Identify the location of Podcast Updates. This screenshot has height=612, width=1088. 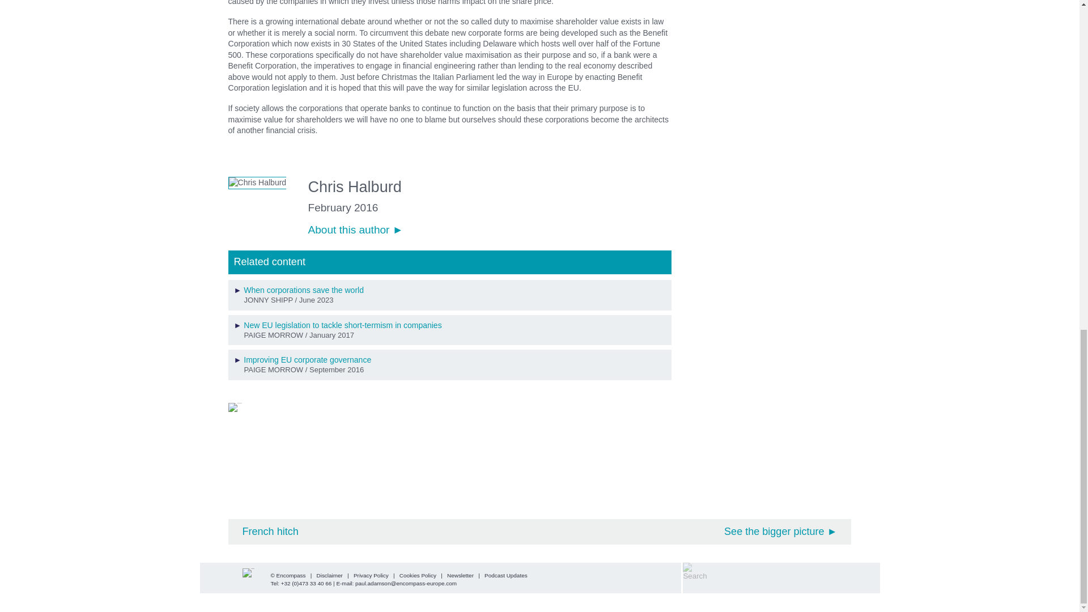
(505, 575).